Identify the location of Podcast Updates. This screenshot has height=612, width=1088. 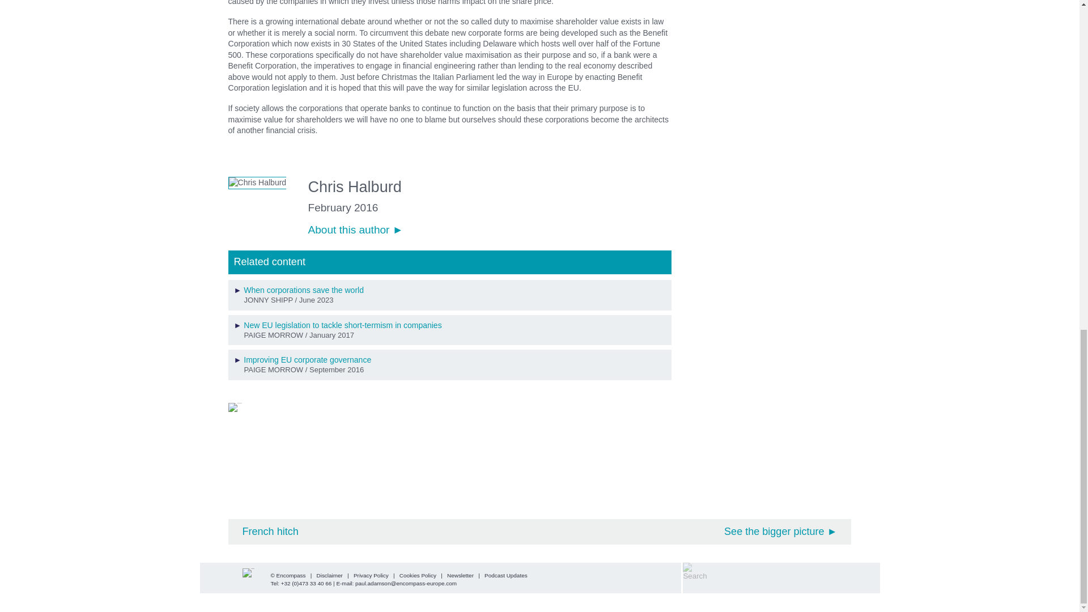
(505, 575).